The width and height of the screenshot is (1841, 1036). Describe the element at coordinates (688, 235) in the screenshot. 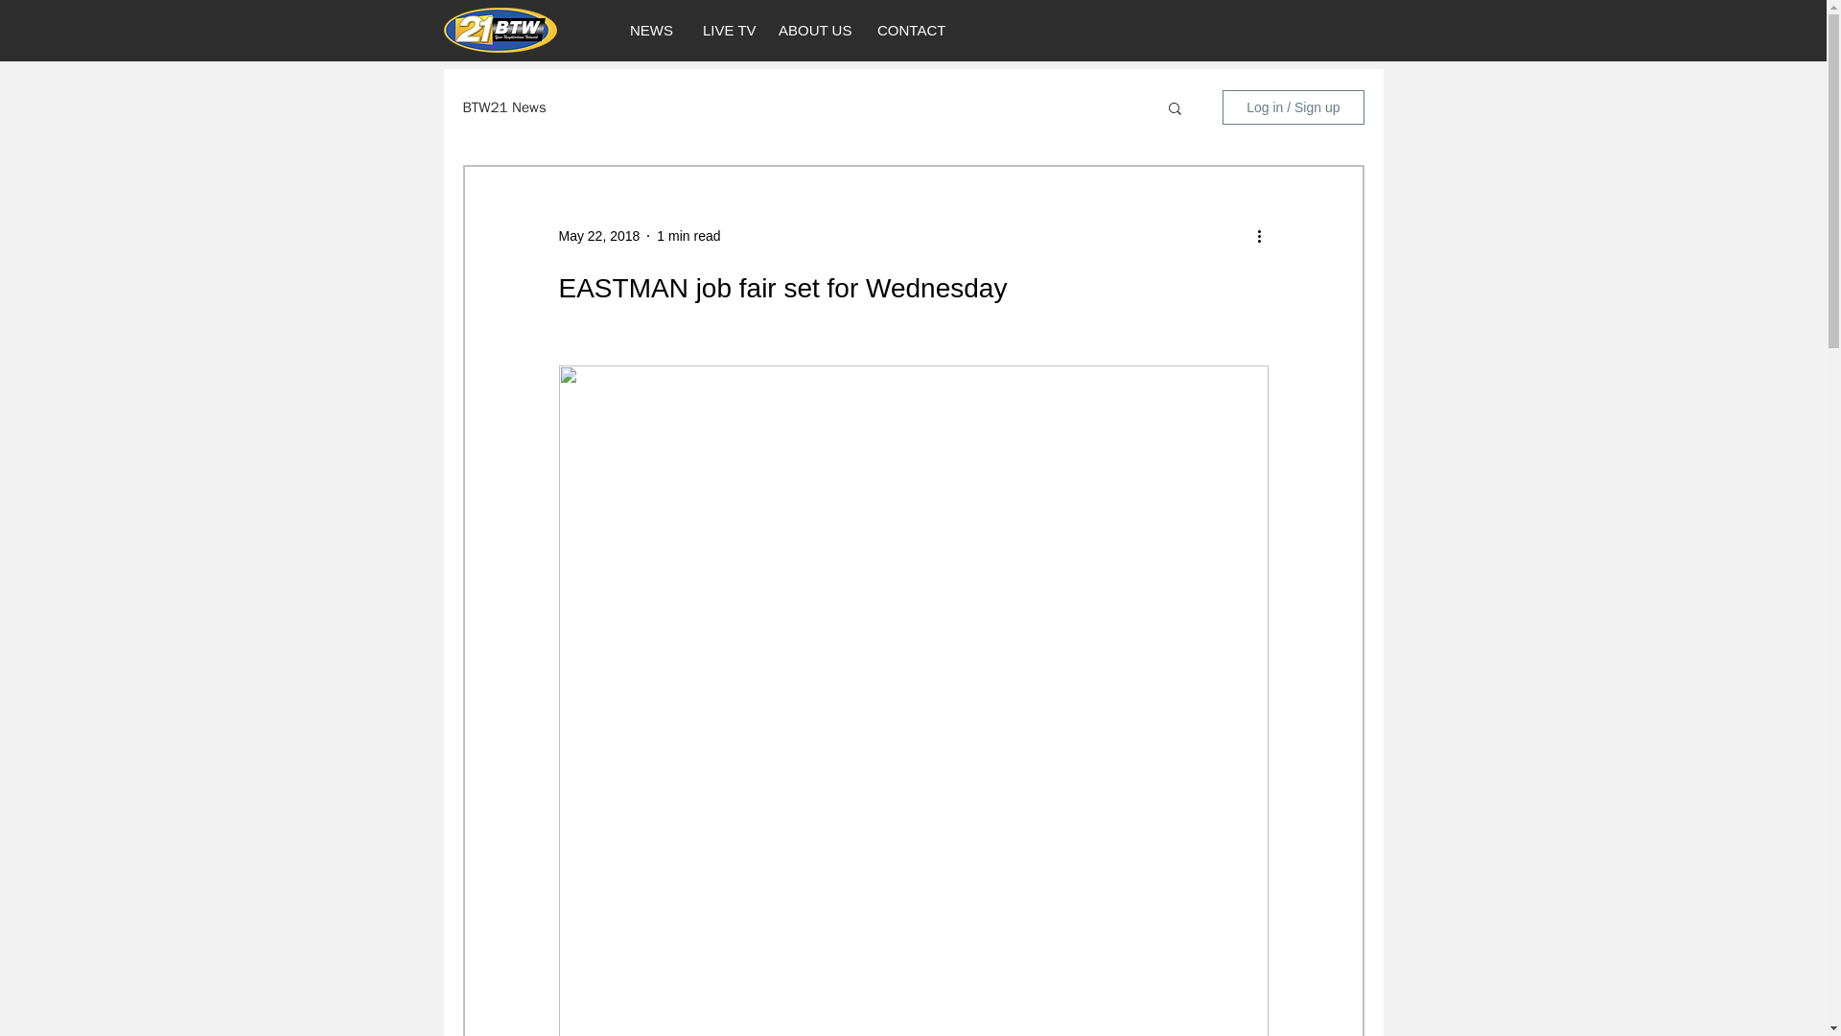

I see `1 min read` at that location.